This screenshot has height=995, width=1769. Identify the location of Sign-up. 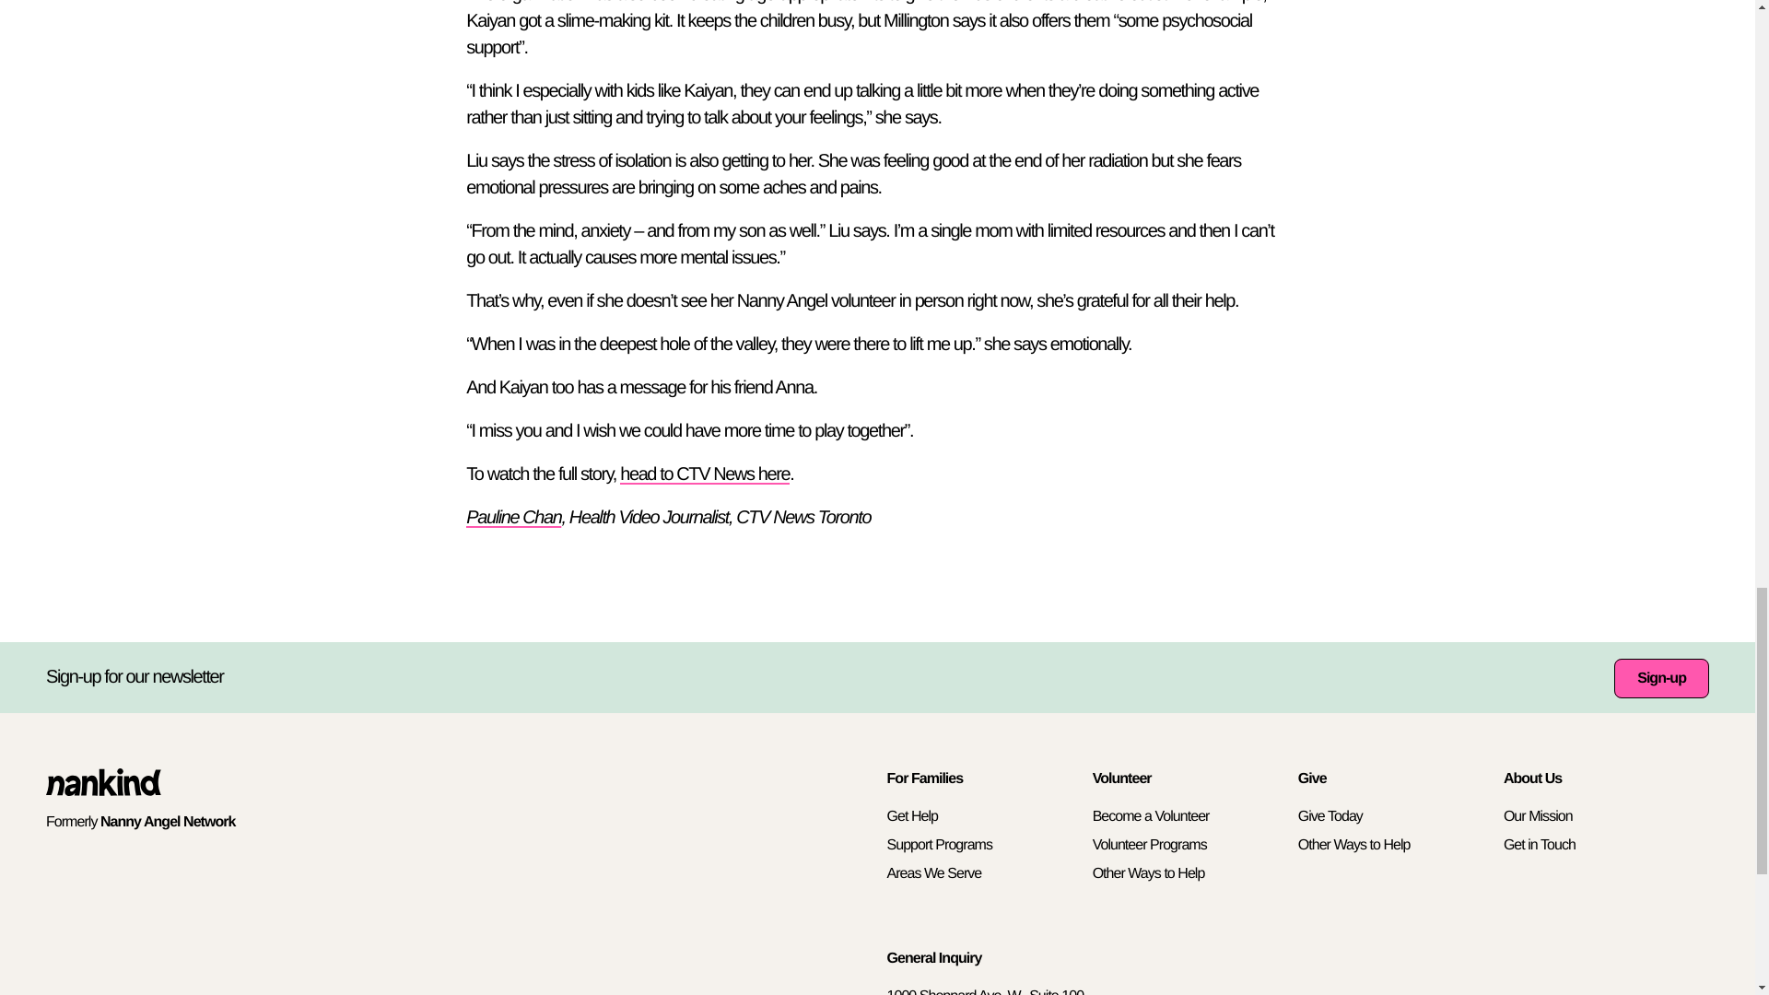
(1660, 678).